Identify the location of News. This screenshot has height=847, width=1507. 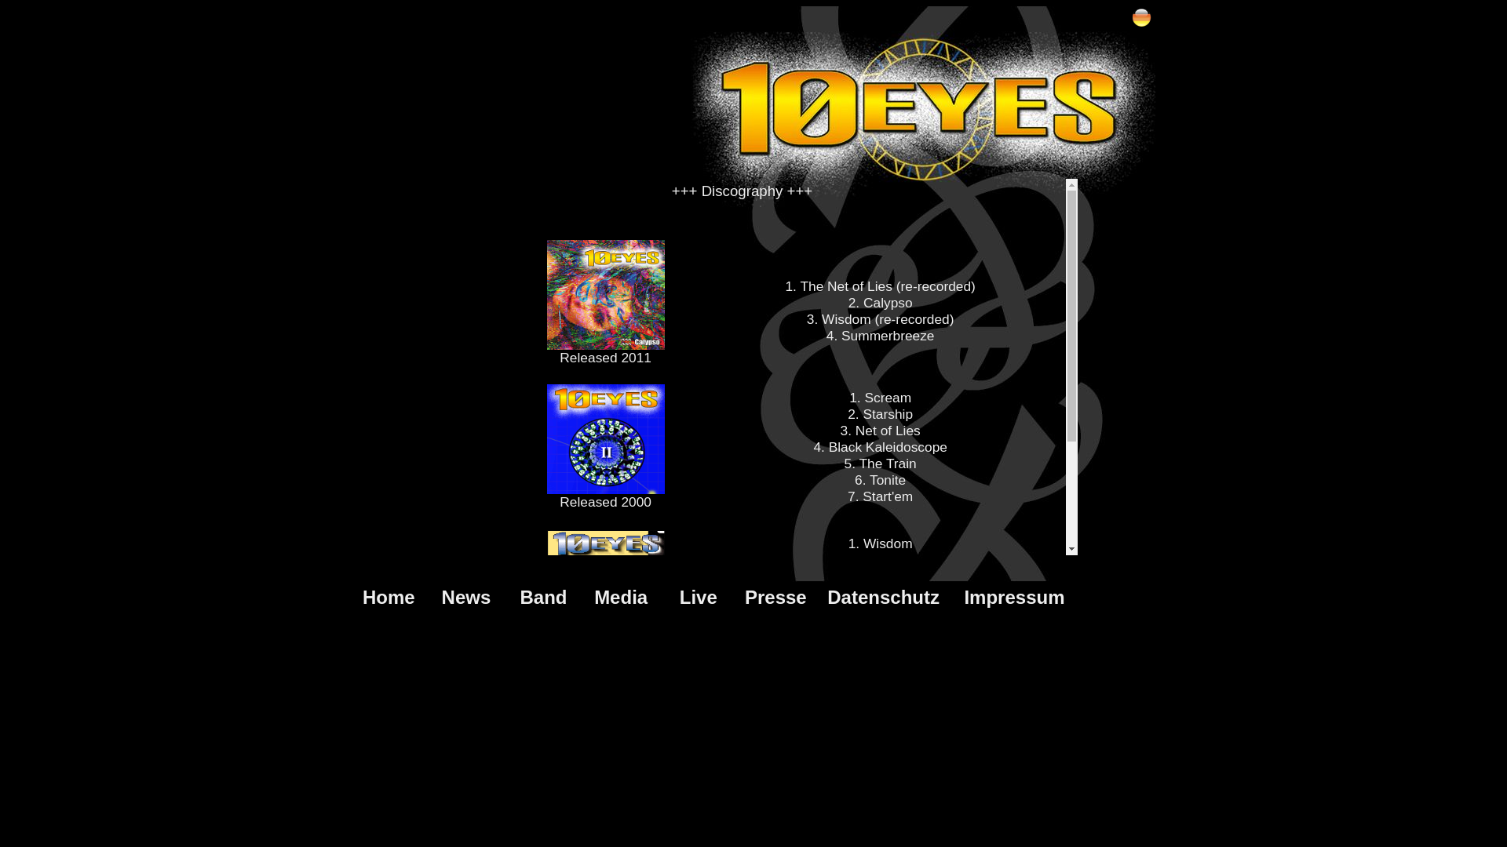
(466, 597).